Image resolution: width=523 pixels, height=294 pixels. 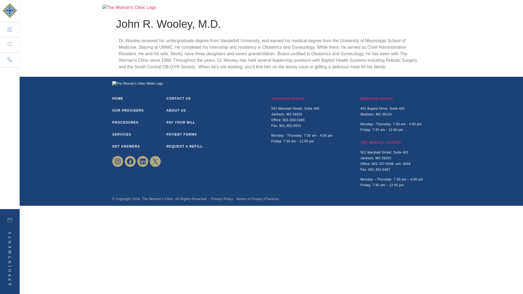 I want to click on PATIENT FORMS, so click(x=181, y=134).